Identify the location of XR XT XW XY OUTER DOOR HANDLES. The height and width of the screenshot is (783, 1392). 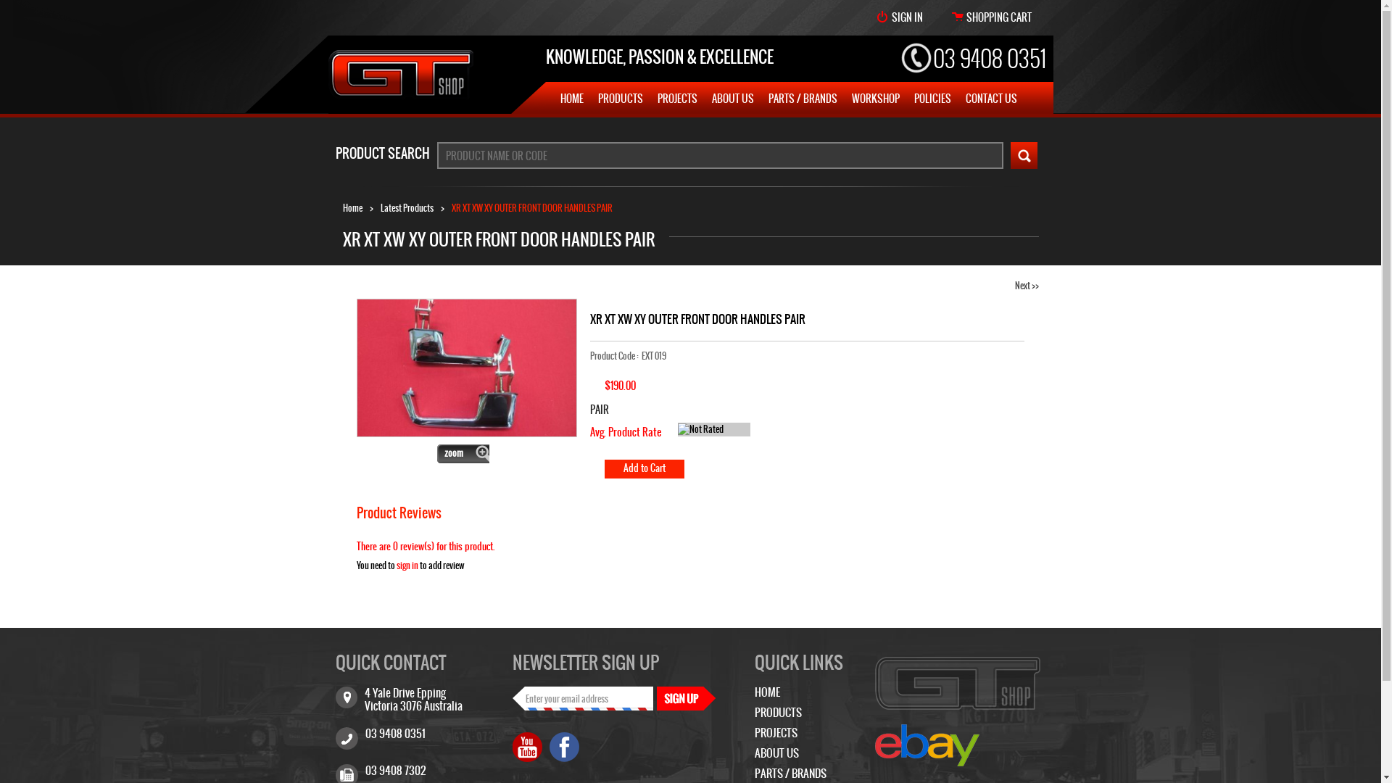
(467, 368).